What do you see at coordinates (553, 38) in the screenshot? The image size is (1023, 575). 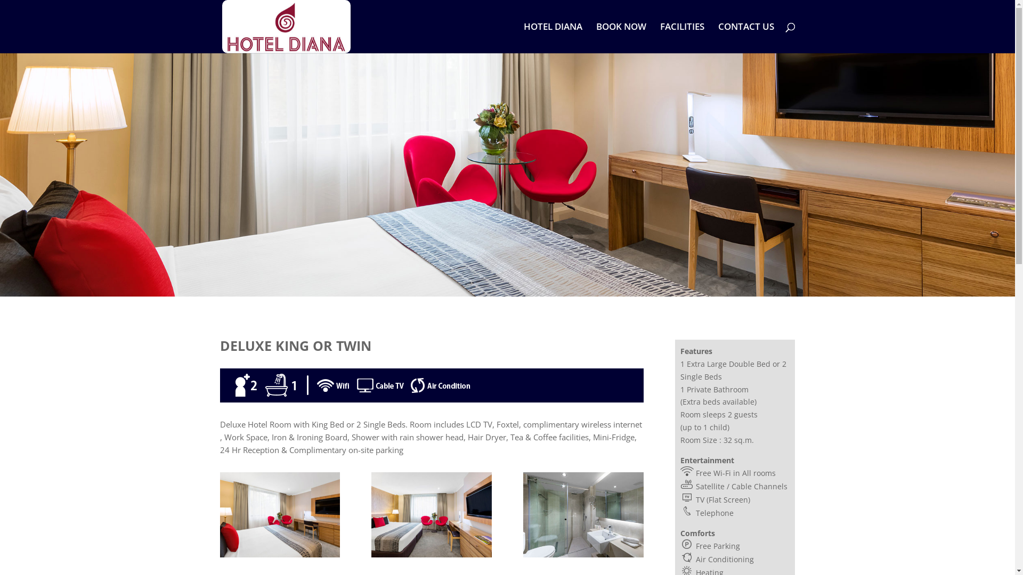 I see `HOTEL DIANA` at bounding box center [553, 38].